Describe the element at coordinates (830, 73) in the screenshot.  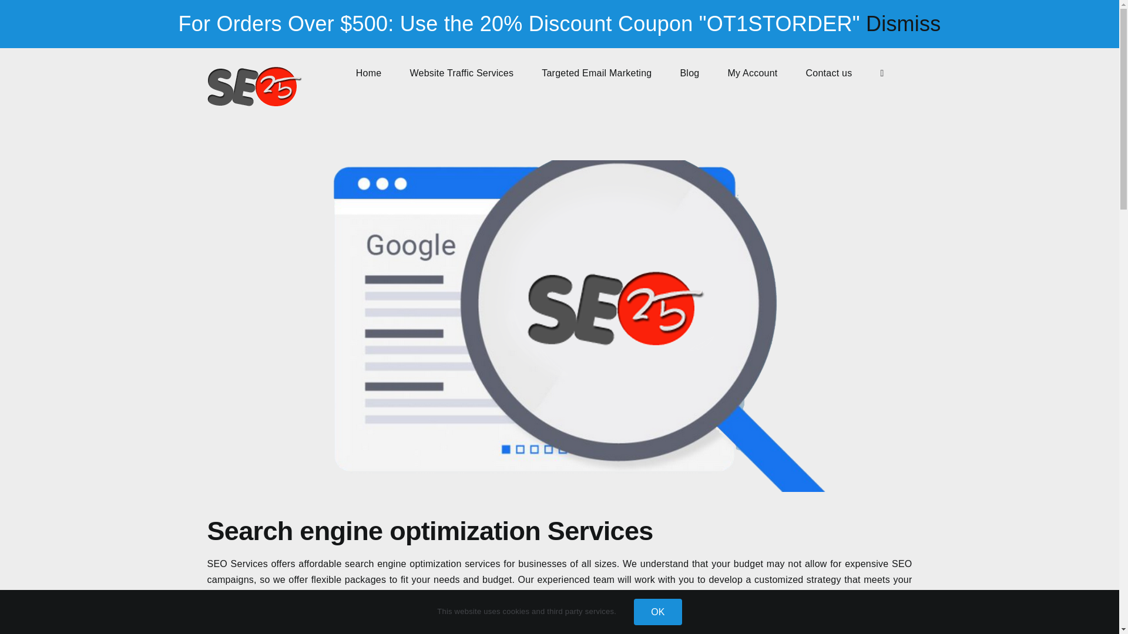
I see `Contact us` at that location.